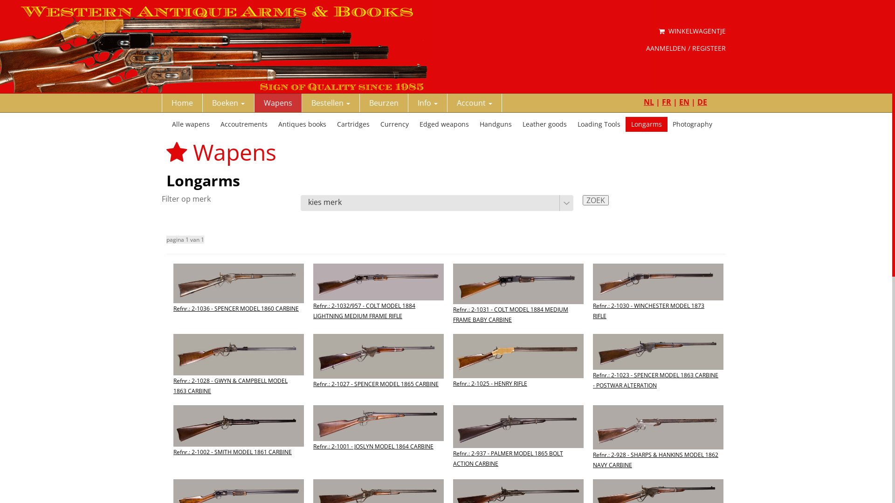 Image resolution: width=895 pixels, height=503 pixels. Describe the element at coordinates (647, 124) in the screenshot. I see `Longarms` at that location.